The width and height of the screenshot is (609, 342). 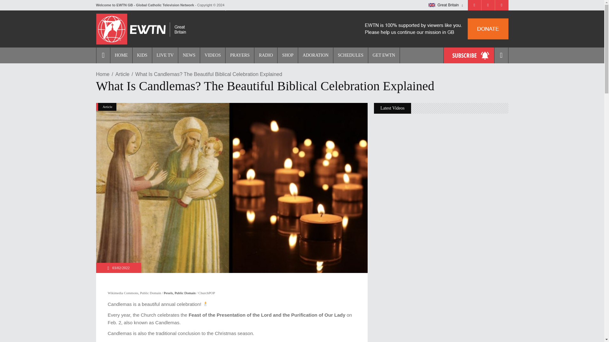 What do you see at coordinates (315, 55) in the screenshot?
I see `ADORATION` at bounding box center [315, 55].